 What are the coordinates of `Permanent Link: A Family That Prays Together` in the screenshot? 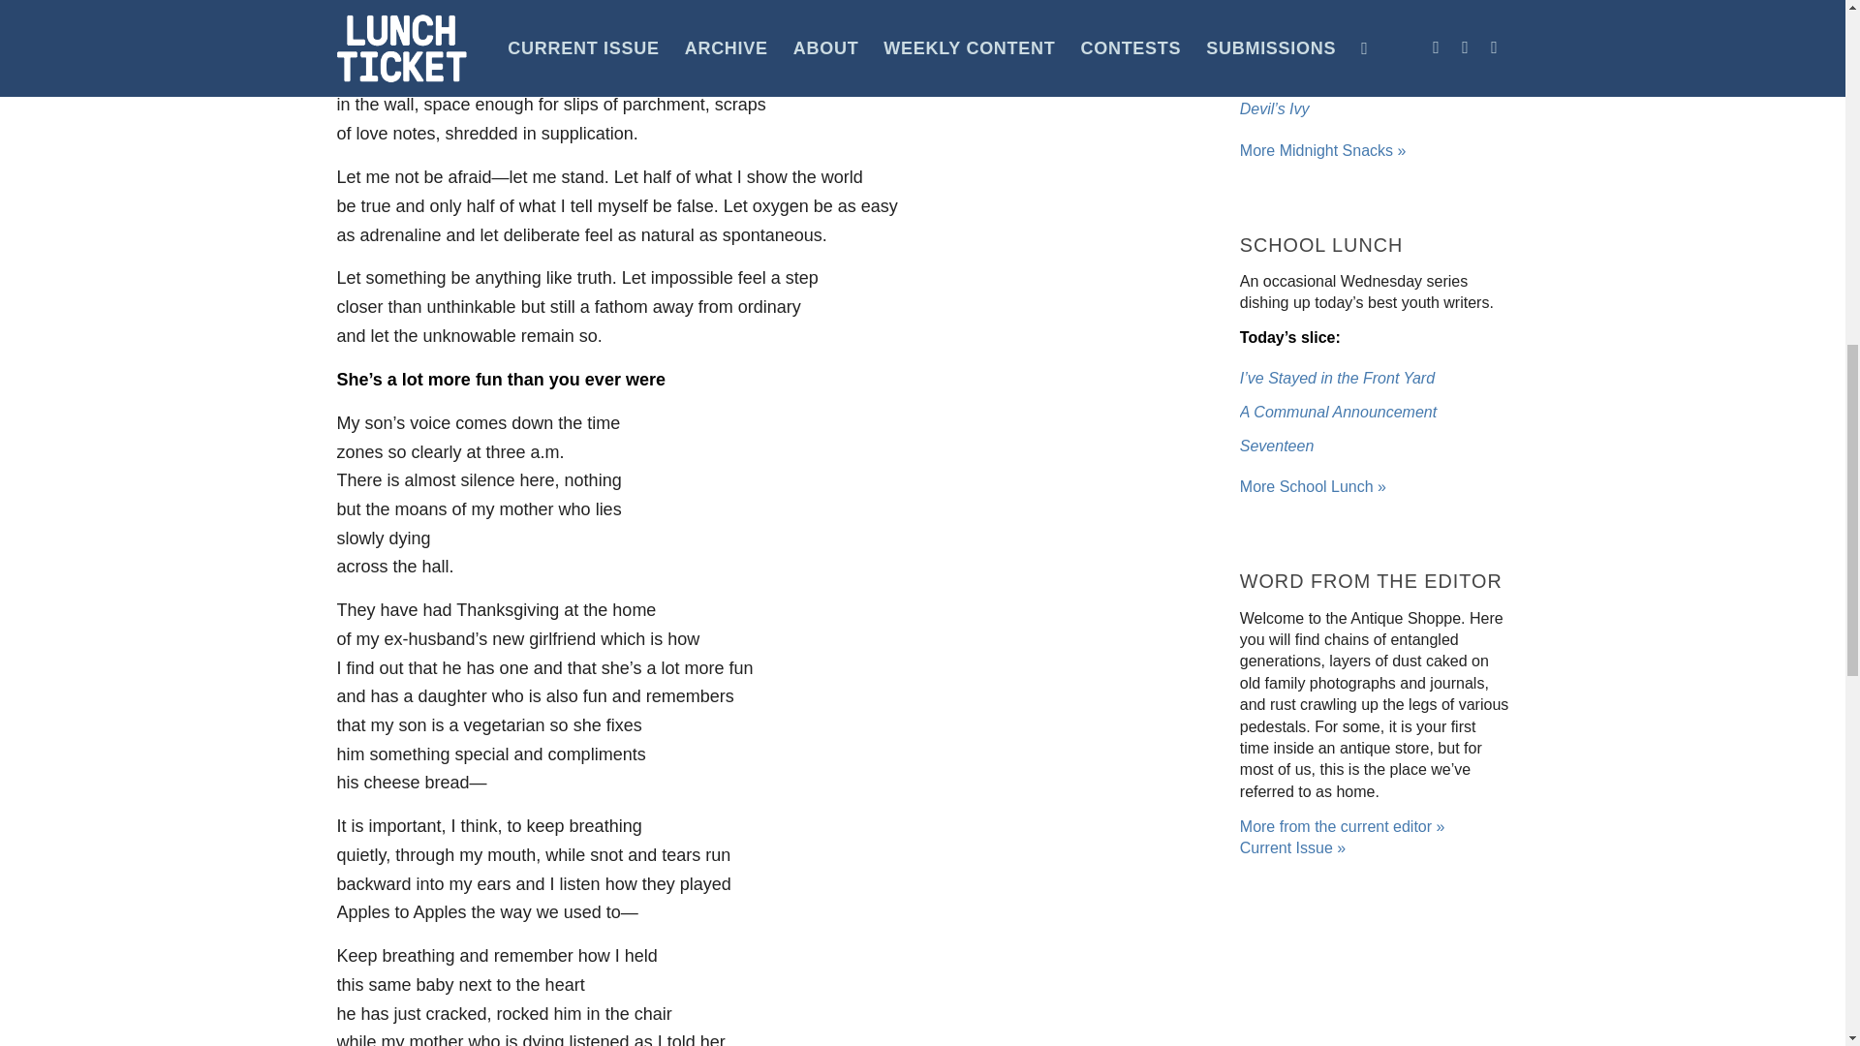 It's located at (1341, 41).